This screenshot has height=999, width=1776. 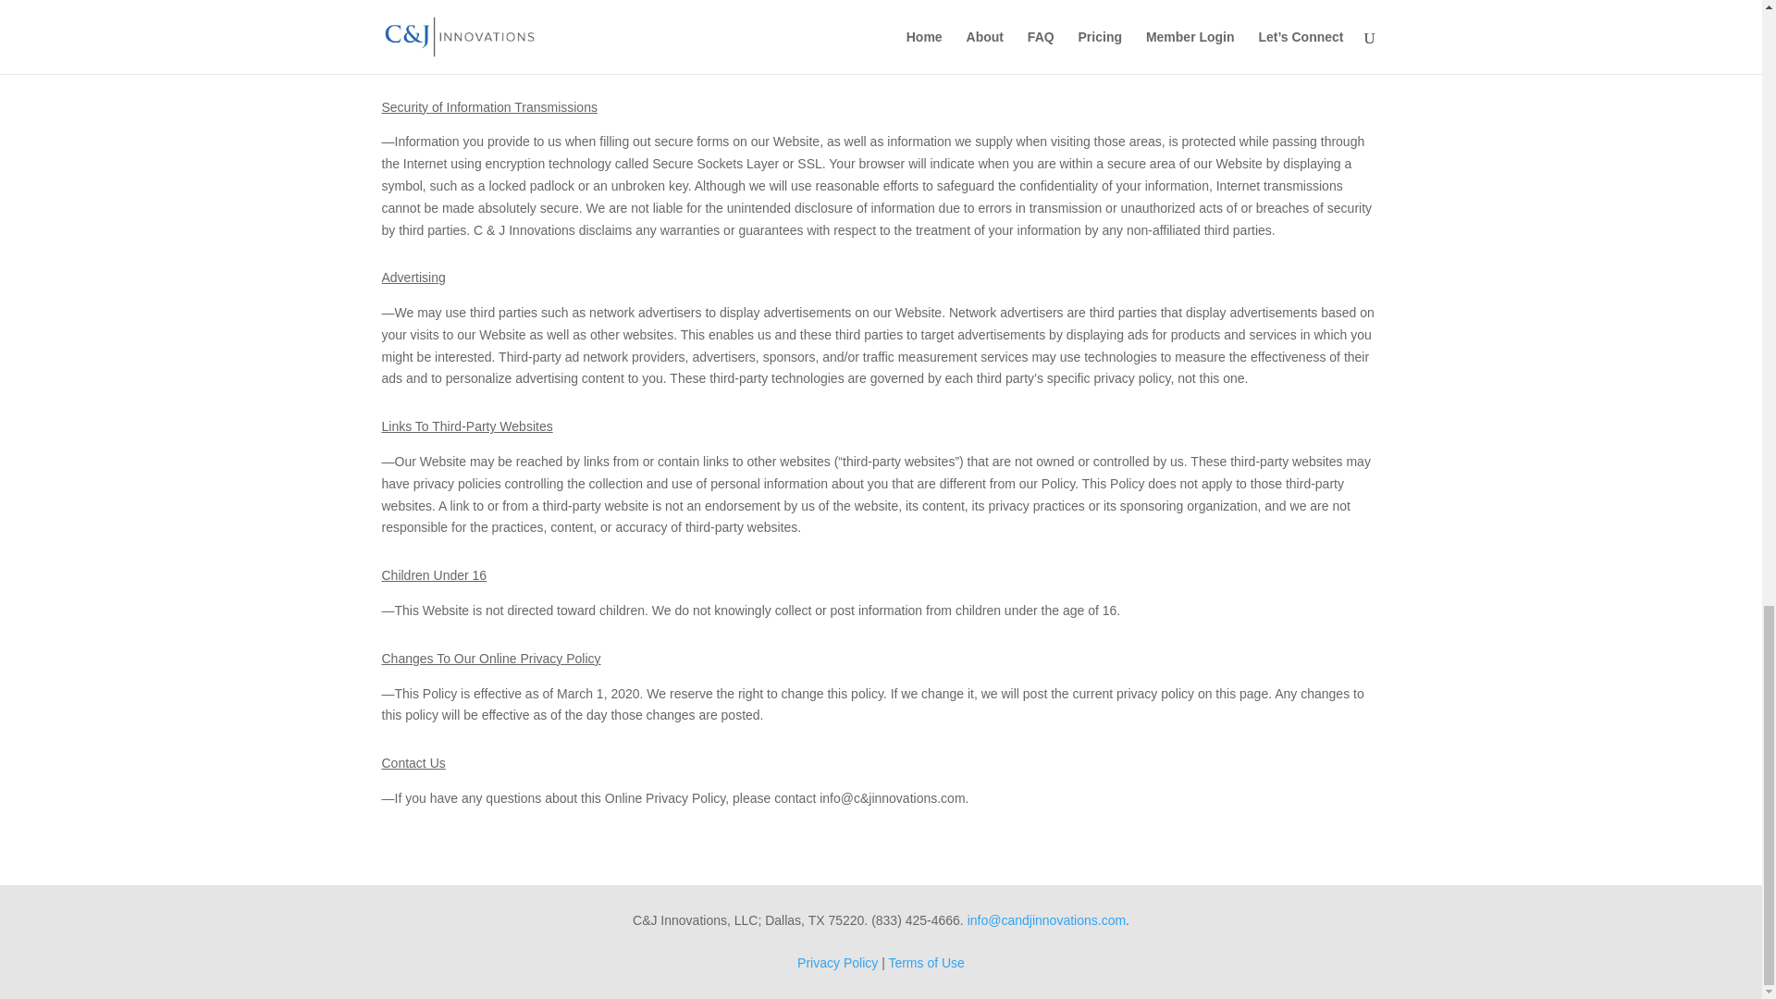 What do you see at coordinates (926, 962) in the screenshot?
I see `Terms of Use` at bounding box center [926, 962].